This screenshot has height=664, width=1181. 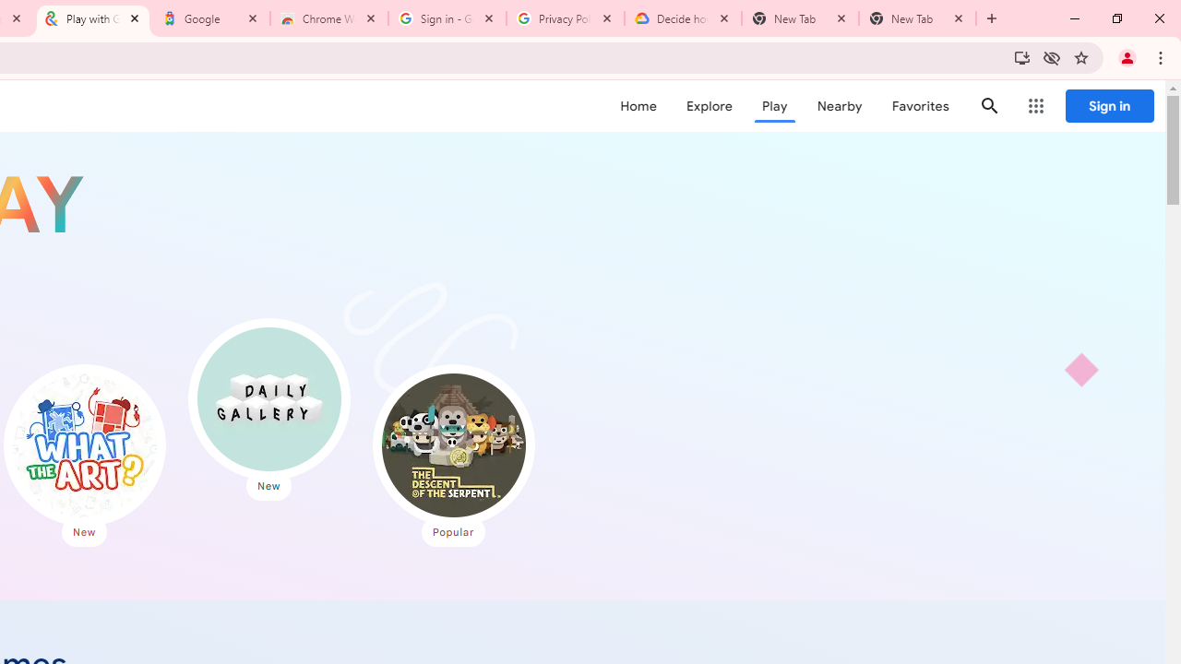 What do you see at coordinates (453, 445) in the screenshot?
I see `The Descent of the Serpent` at bounding box center [453, 445].